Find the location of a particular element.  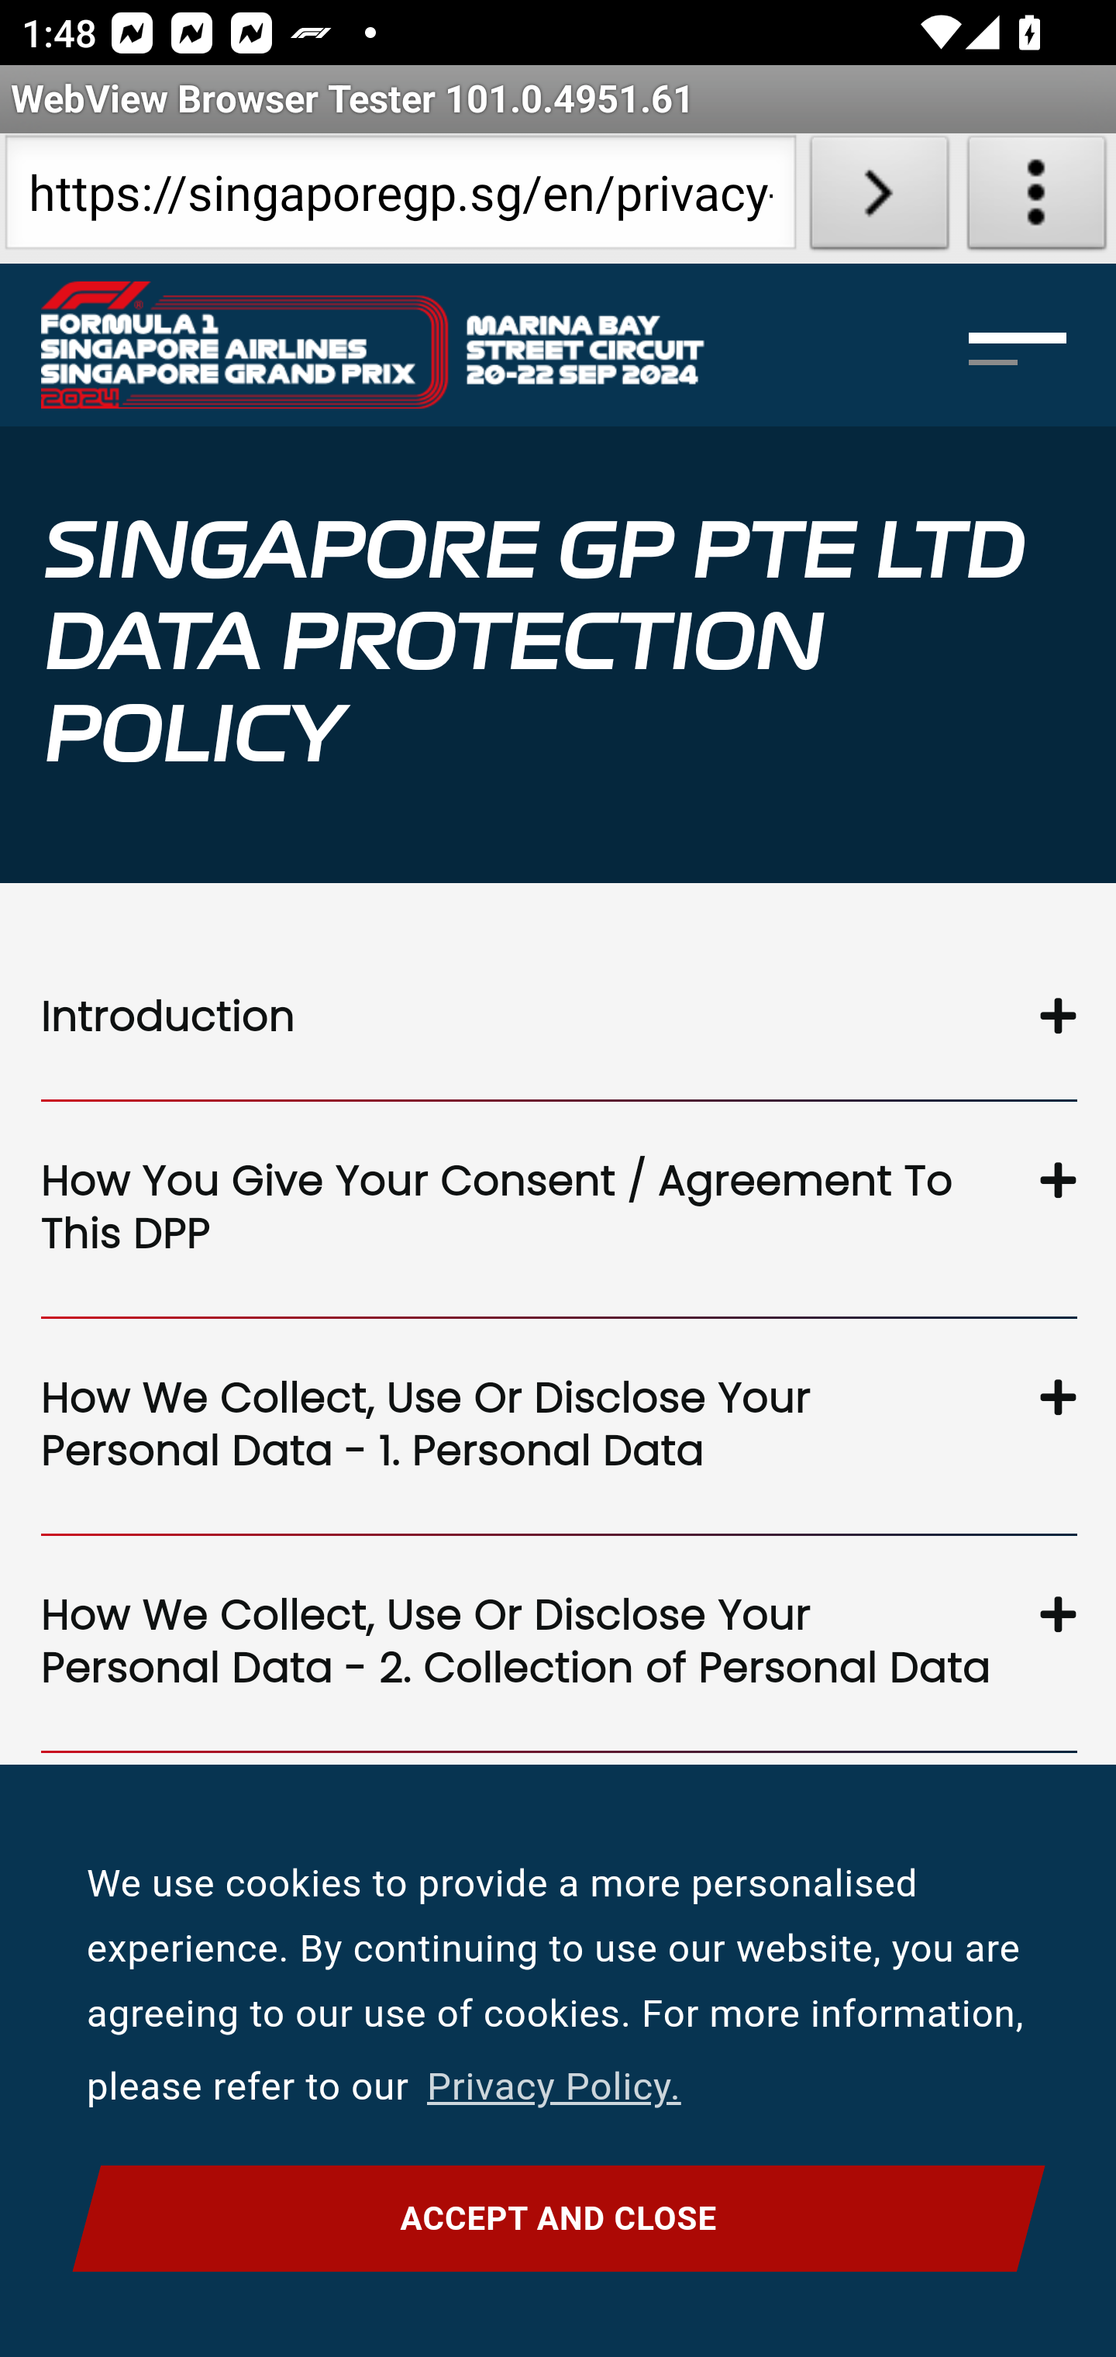

About WebView is located at coordinates (1037, 198).